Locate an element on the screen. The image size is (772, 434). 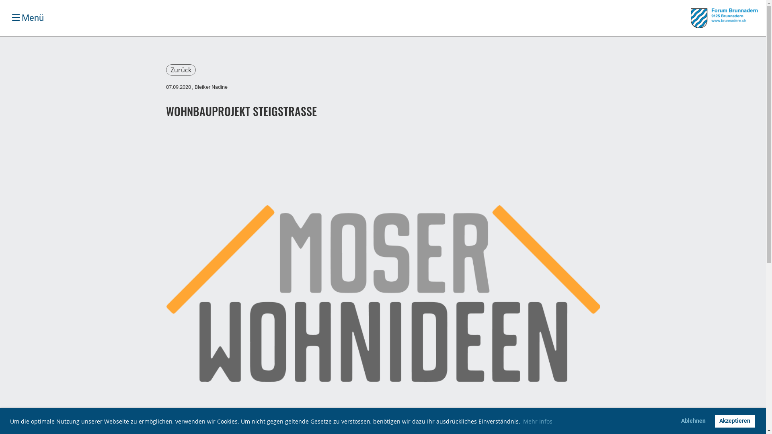
Akzeptieren is located at coordinates (735, 421).